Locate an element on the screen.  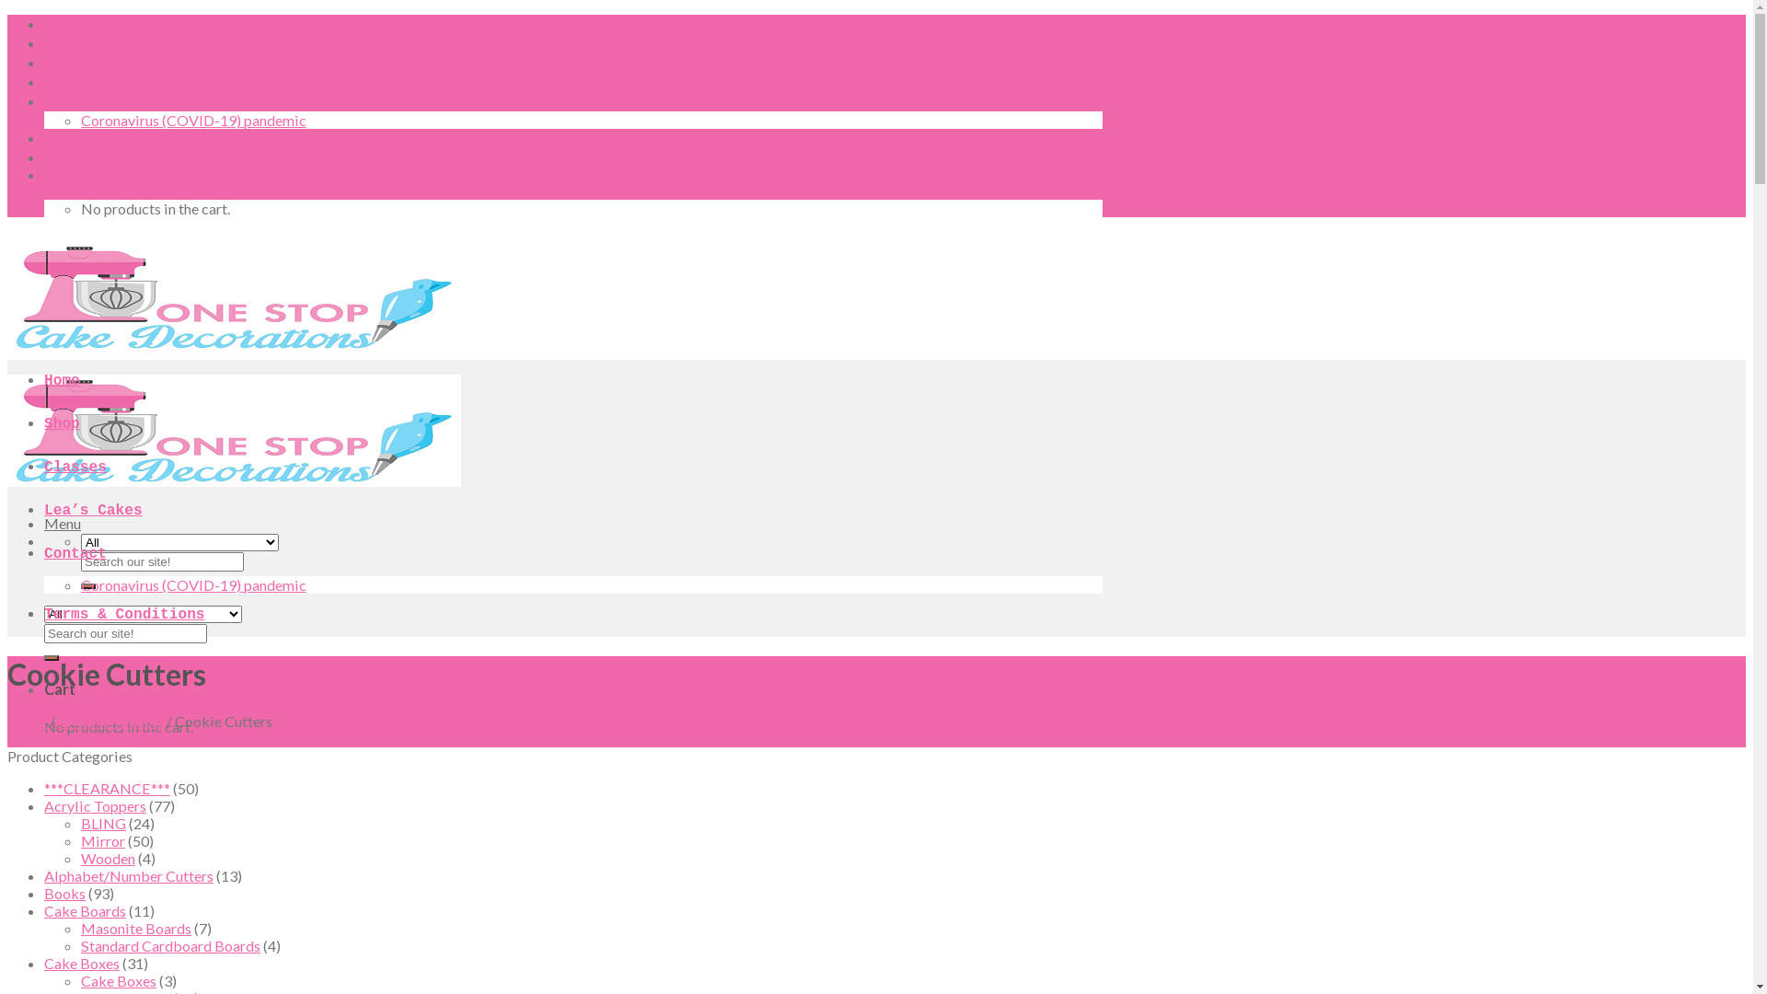
Alphabet/Number Cutters is located at coordinates (129, 876).